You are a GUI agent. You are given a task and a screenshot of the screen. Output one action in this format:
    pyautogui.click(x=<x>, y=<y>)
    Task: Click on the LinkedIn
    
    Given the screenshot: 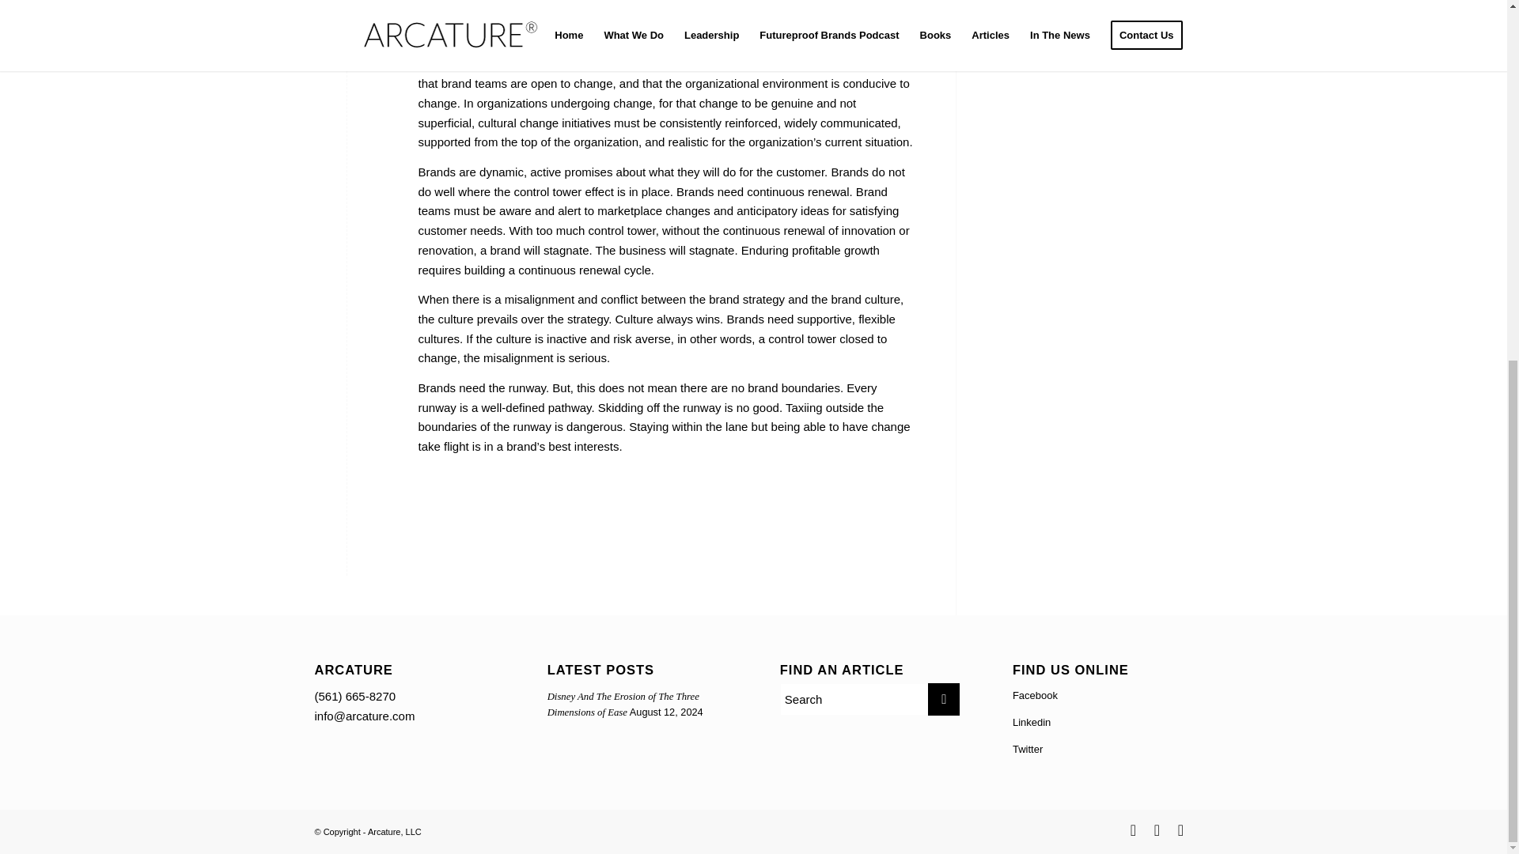 What is the action you would take?
    pyautogui.click(x=623, y=704)
    